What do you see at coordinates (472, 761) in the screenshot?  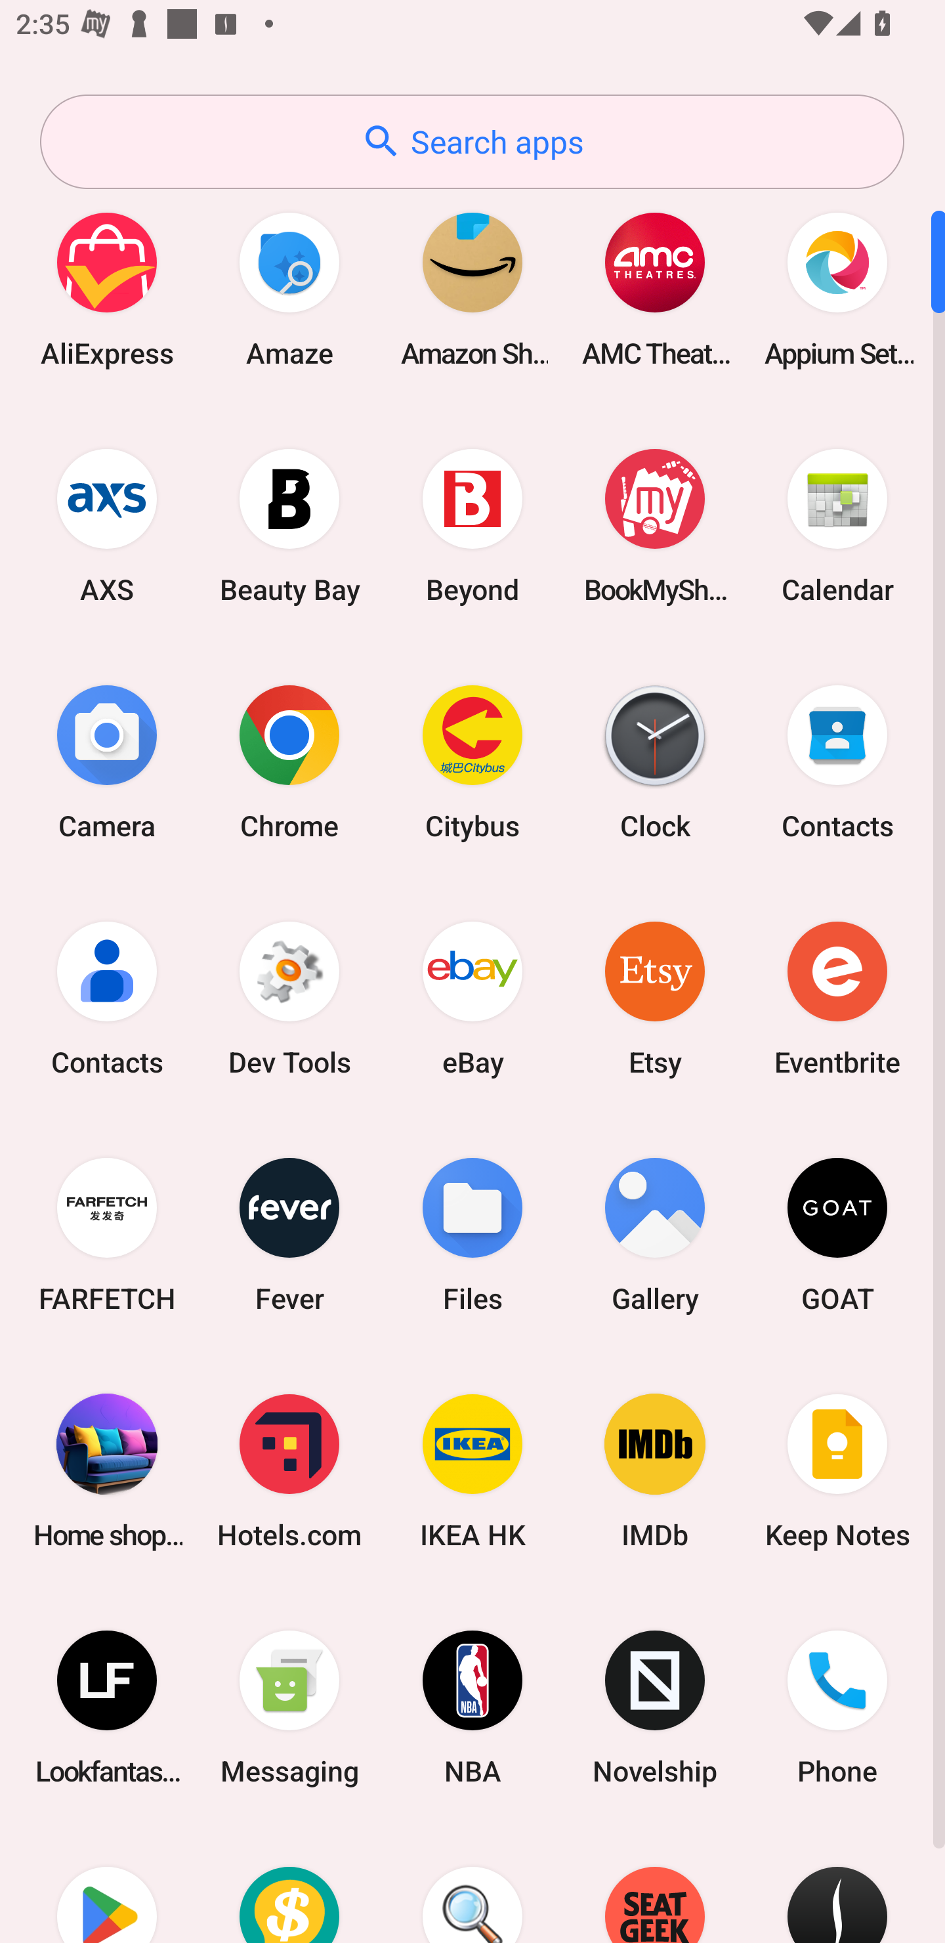 I see `Citybus` at bounding box center [472, 761].